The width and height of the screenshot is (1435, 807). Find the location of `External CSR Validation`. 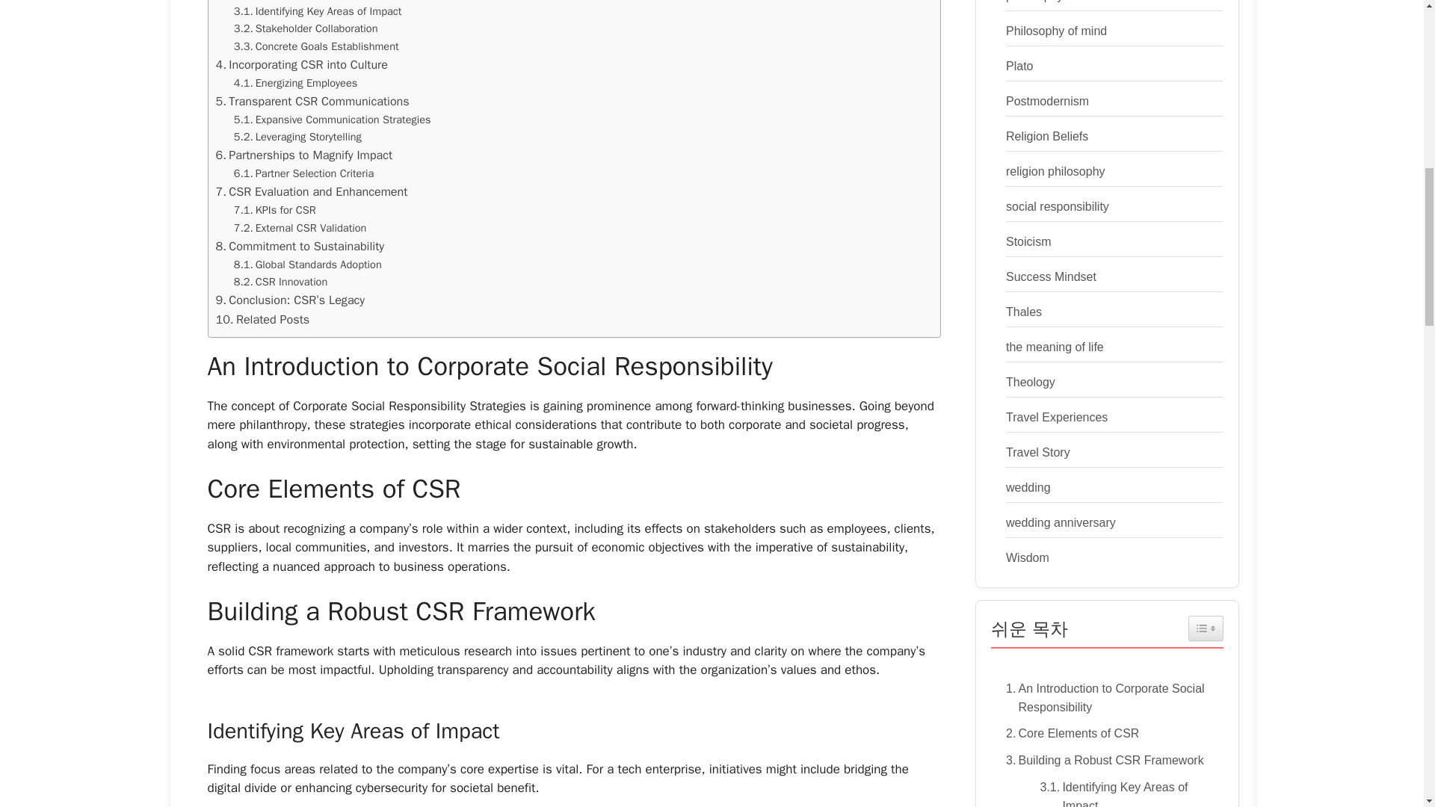

External CSR Validation is located at coordinates (300, 228).